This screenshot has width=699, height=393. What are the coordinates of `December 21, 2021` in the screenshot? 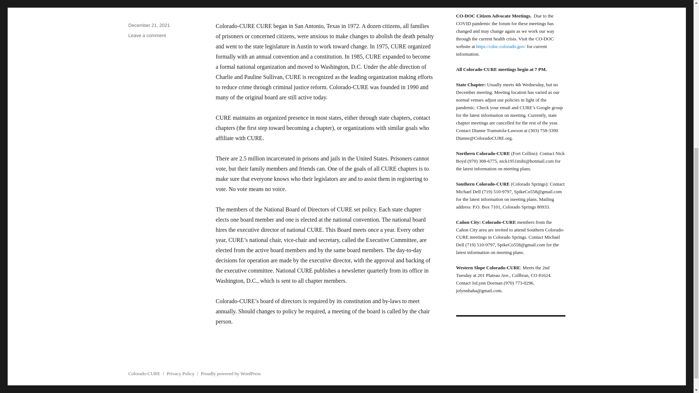 It's located at (149, 25).